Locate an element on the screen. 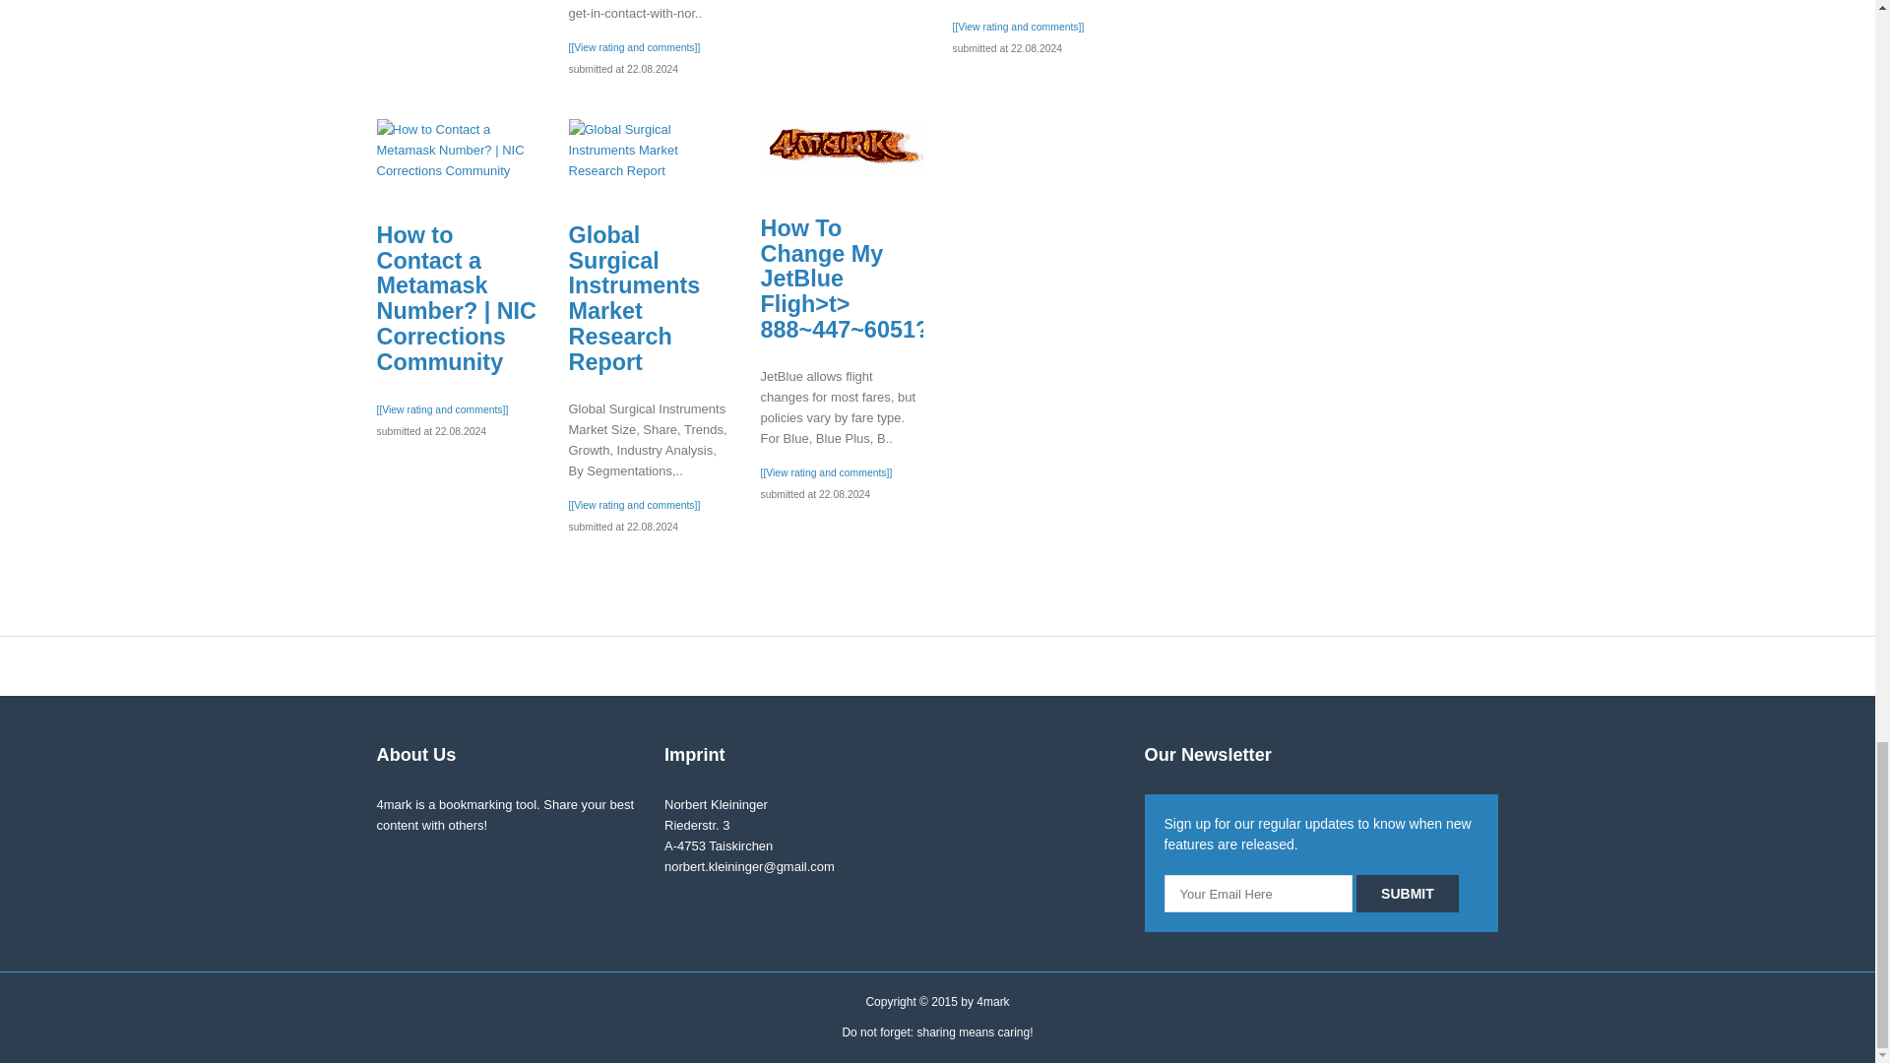  Submit is located at coordinates (1408, 893).